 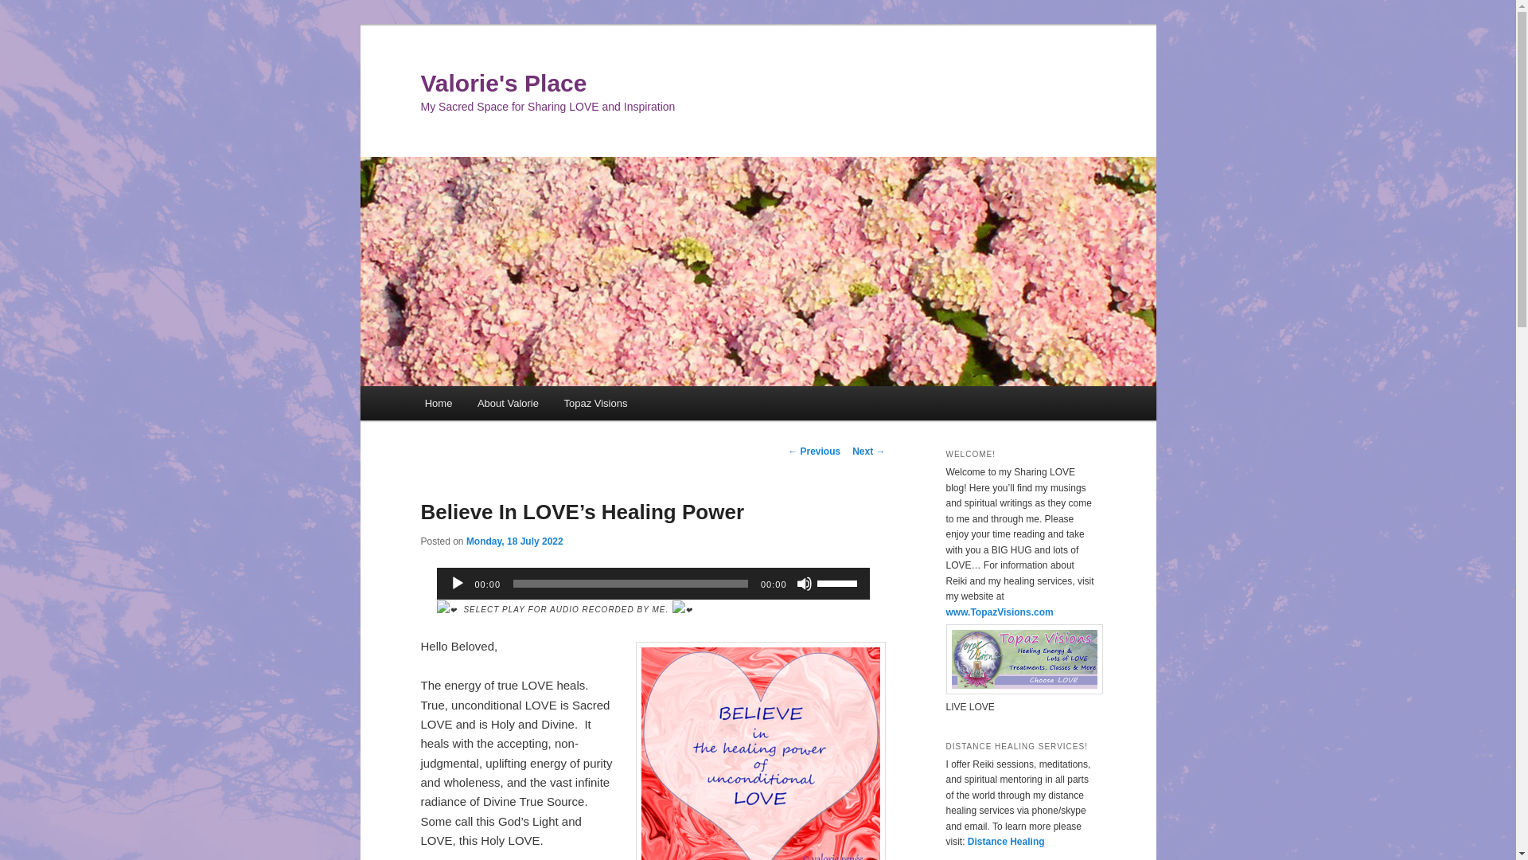 What do you see at coordinates (508, 403) in the screenshot?
I see `About Valorie` at bounding box center [508, 403].